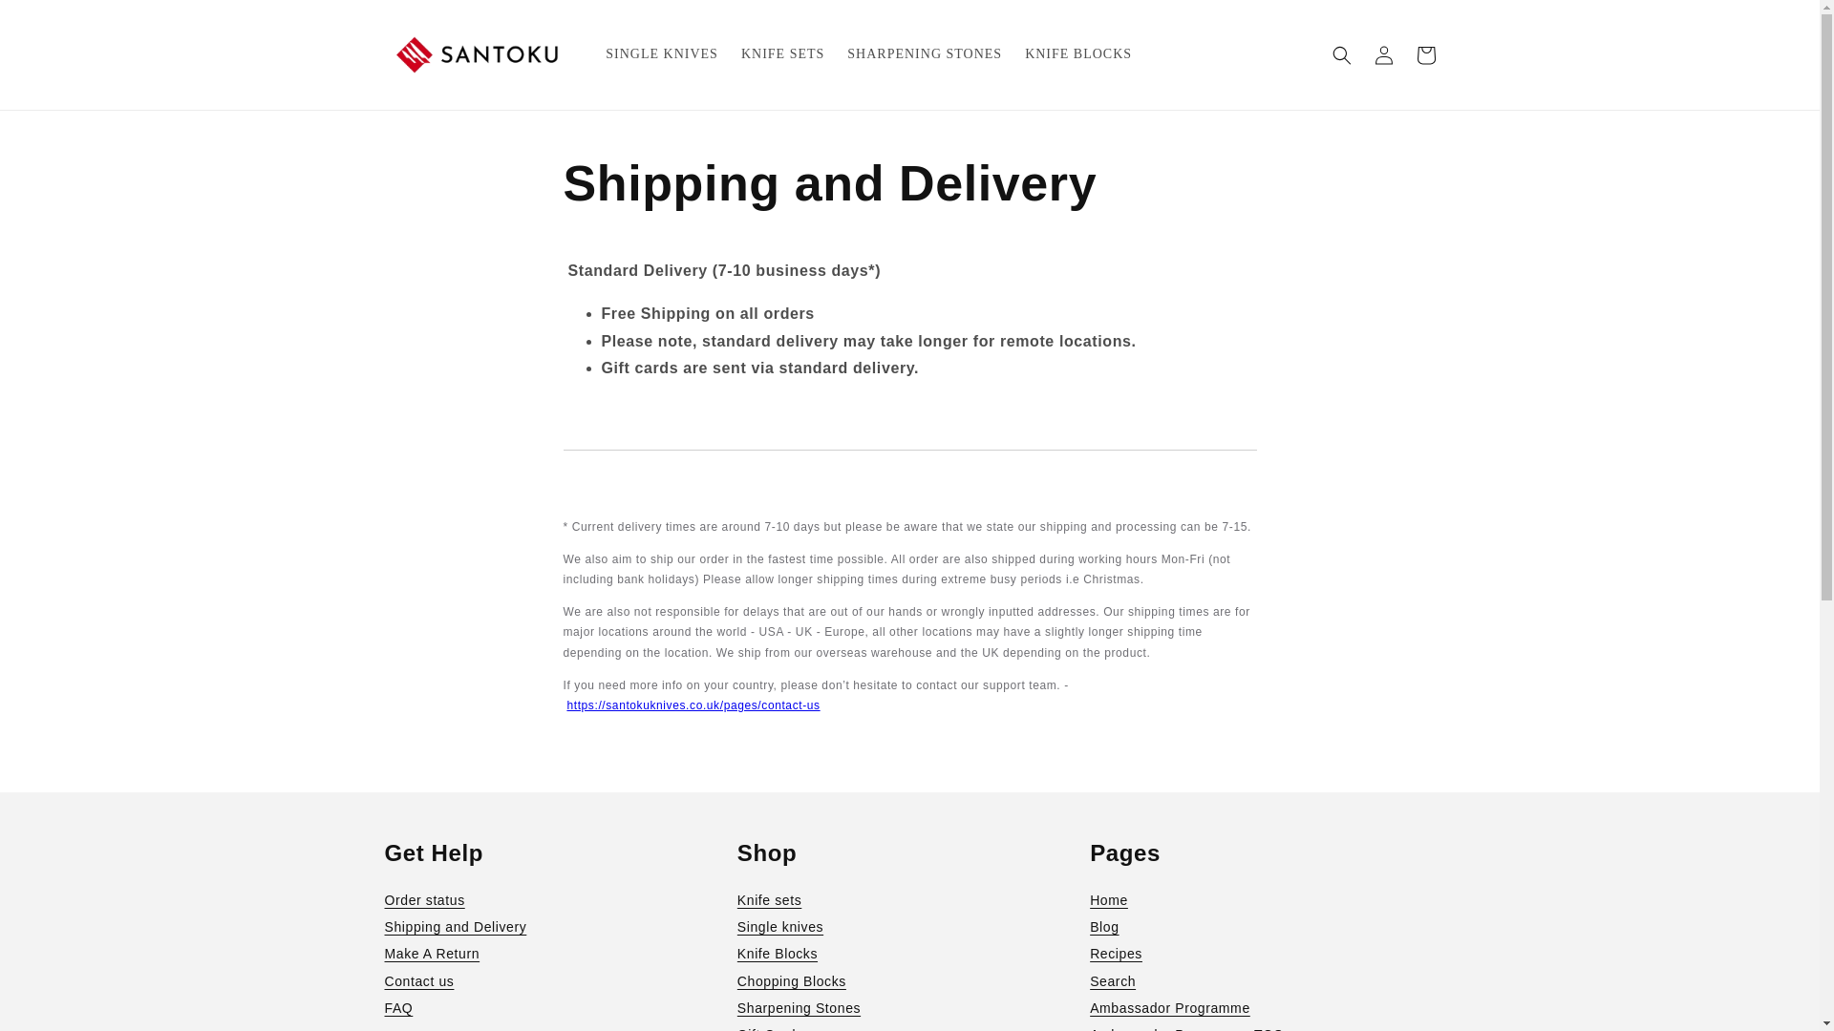 The image size is (1834, 1031). What do you see at coordinates (1261, 899) in the screenshot?
I see `Home` at bounding box center [1261, 899].